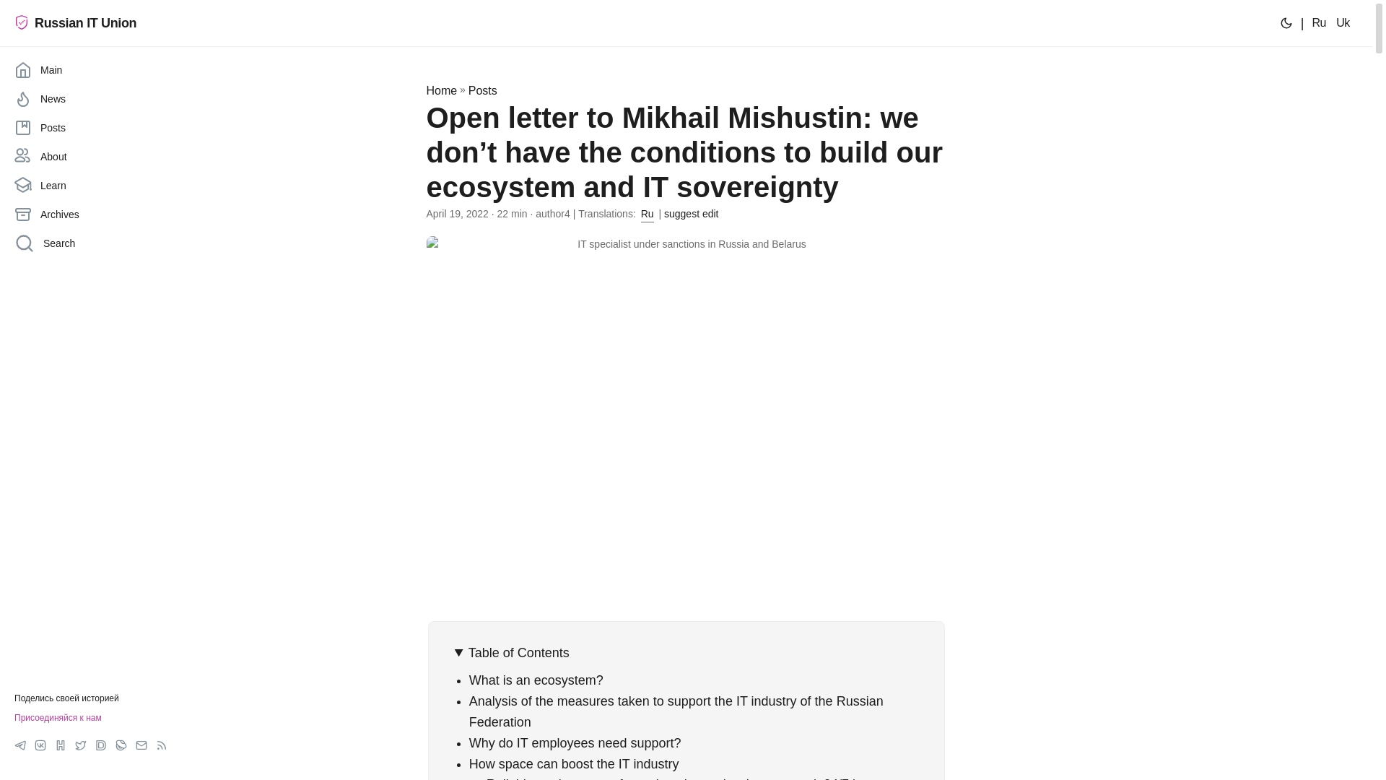 The height and width of the screenshot is (780, 1386). What do you see at coordinates (1343, 23) in the screenshot?
I see `Uk` at bounding box center [1343, 23].